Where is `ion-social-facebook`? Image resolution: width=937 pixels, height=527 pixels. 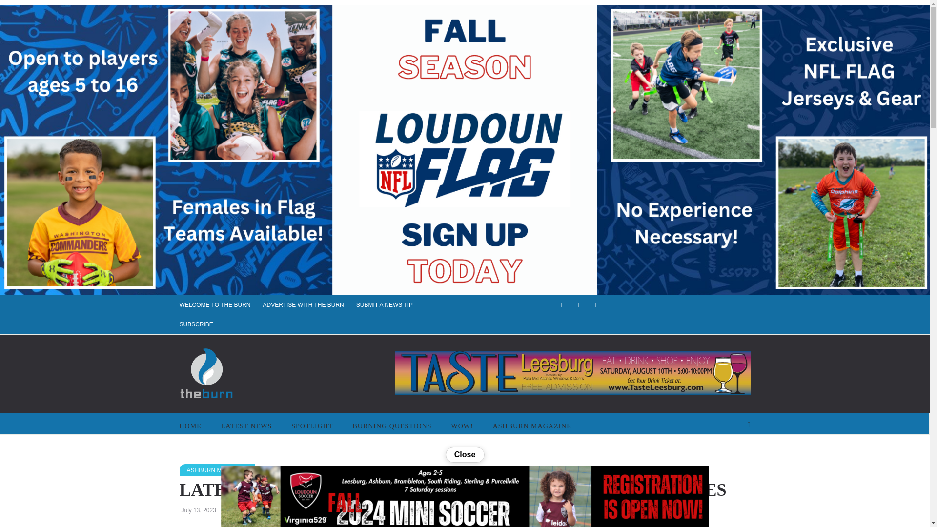
ion-social-facebook is located at coordinates (562, 305).